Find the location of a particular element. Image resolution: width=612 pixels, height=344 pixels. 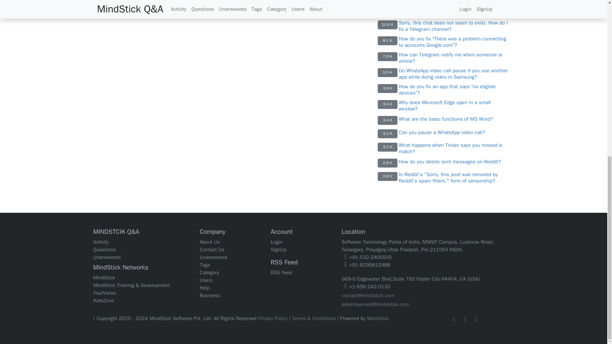

Add a comment on this answer is located at coordinates (136, 1).